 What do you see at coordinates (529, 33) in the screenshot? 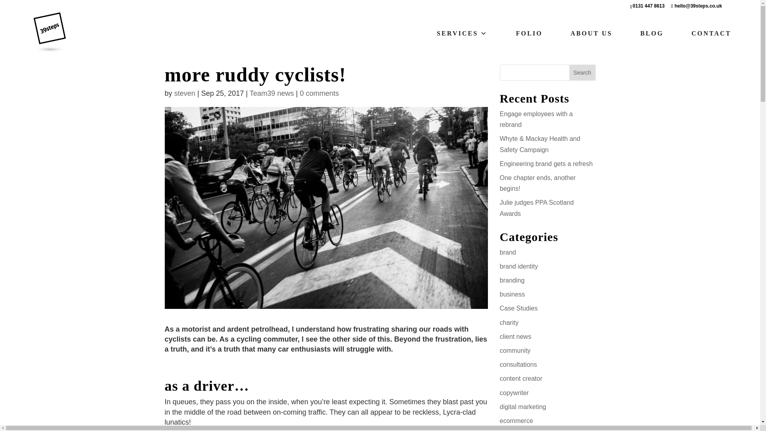
I see `FOLIO` at bounding box center [529, 33].